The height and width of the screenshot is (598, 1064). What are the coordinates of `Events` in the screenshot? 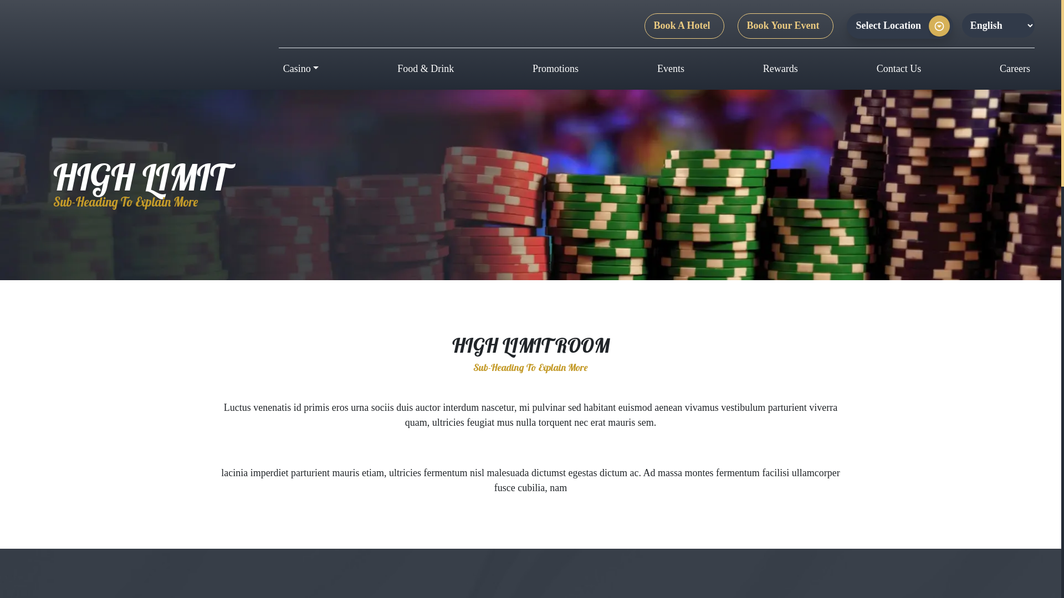 It's located at (671, 69).